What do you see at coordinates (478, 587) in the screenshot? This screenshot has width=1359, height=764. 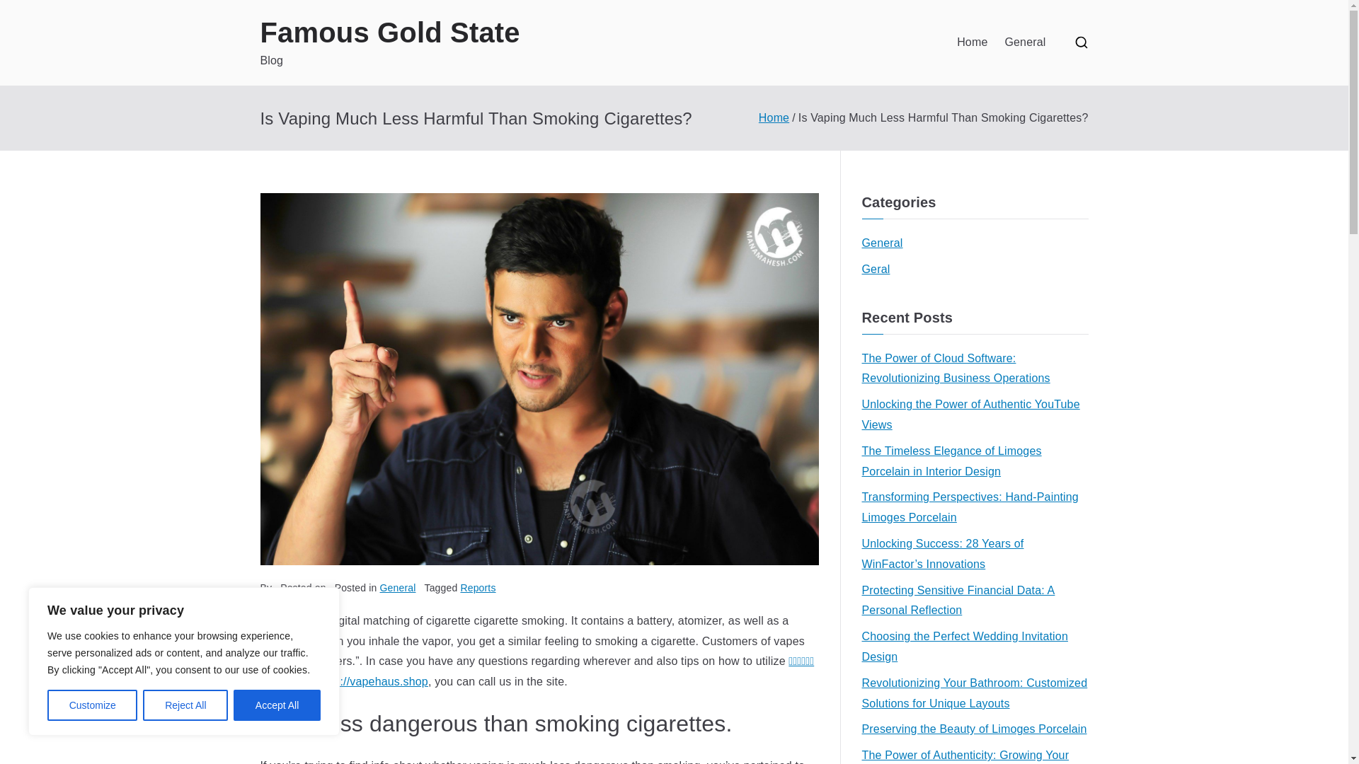 I see `Reports` at bounding box center [478, 587].